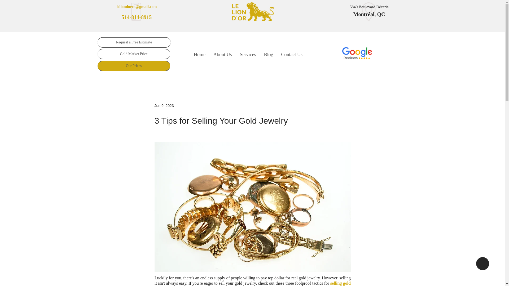 This screenshot has height=286, width=509. What do you see at coordinates (134, 66) in the screenshot?
I see `Our Prices` at bounding box center [134, 66].